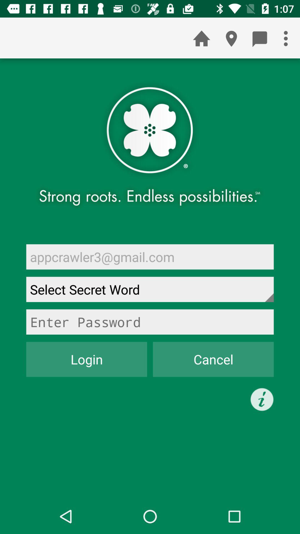  What do you see at coordinates (262, 399) in the screenshot?
I see `click the icon below cancel` at bounding box center [262, 399].